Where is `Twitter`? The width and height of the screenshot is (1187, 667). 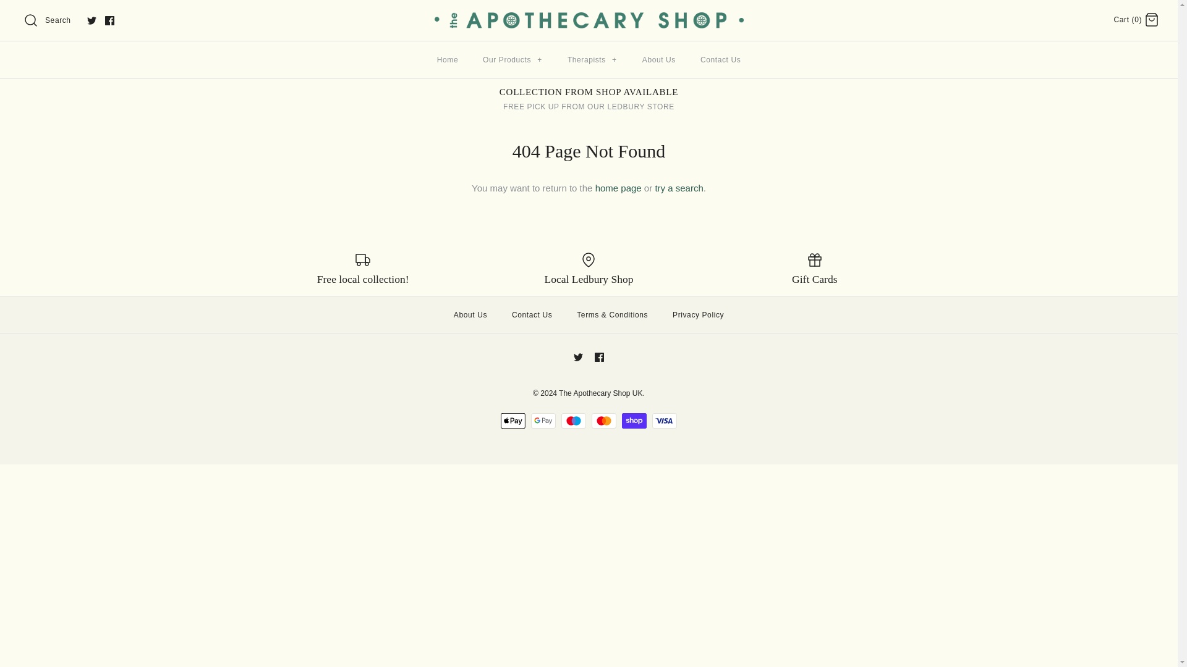 Twitter is located at coordinates (91, 20).